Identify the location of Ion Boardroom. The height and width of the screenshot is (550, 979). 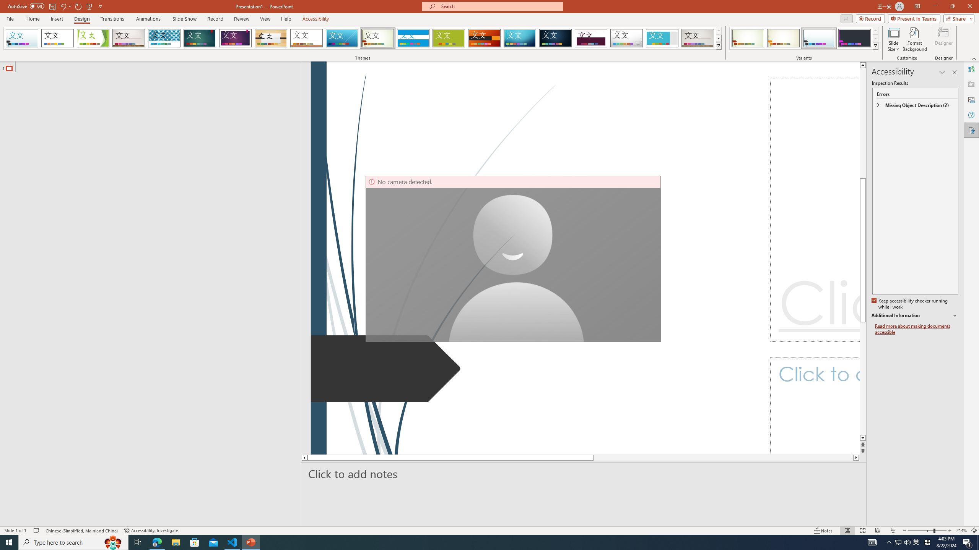
(236, 38).